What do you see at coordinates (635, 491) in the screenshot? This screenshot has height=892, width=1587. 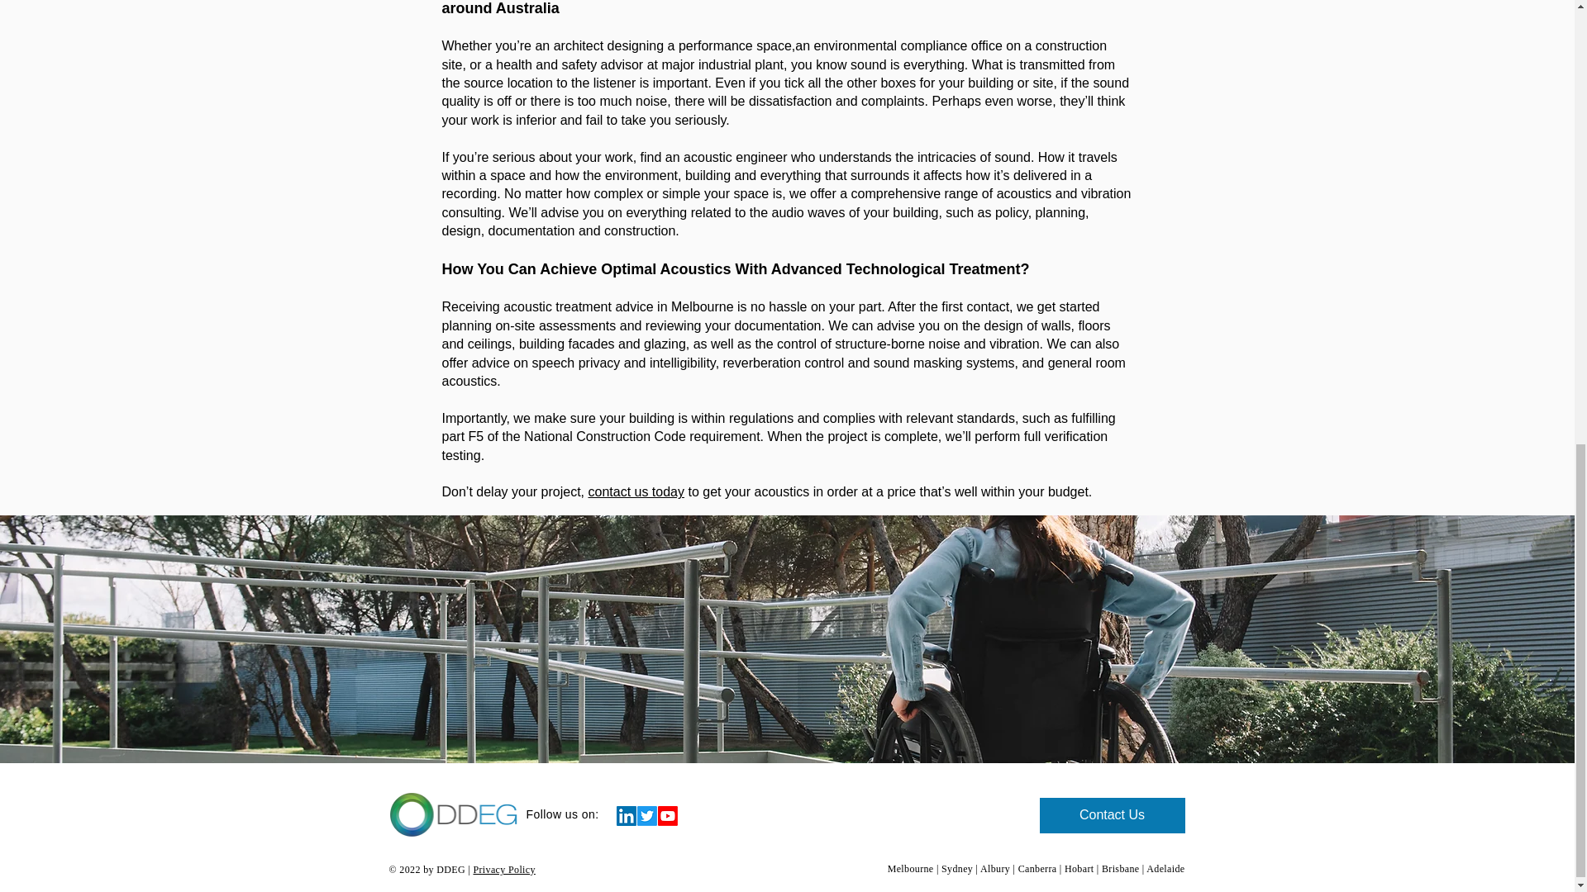 I see `contact us today` at bounding box center [635, 491].